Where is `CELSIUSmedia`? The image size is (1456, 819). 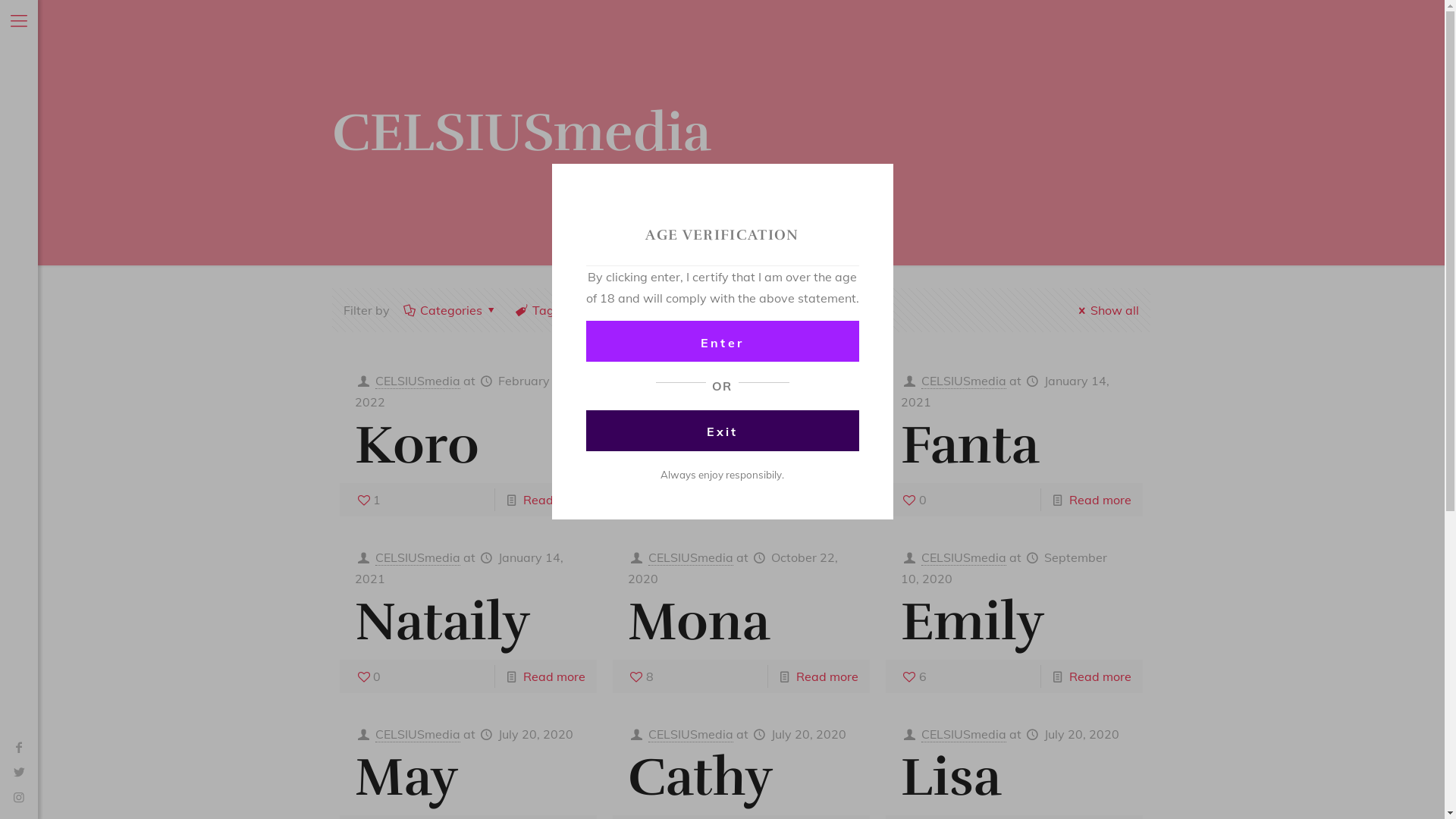 CELSIUSmedia is located at coordinates (964, 558).